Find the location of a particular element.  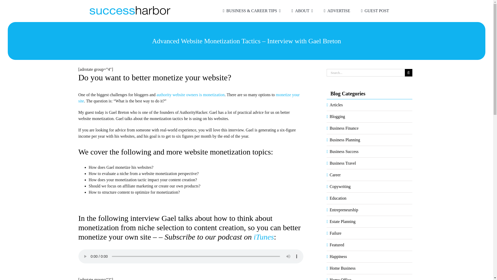

monetize your site is located at coordinates (189, 98).